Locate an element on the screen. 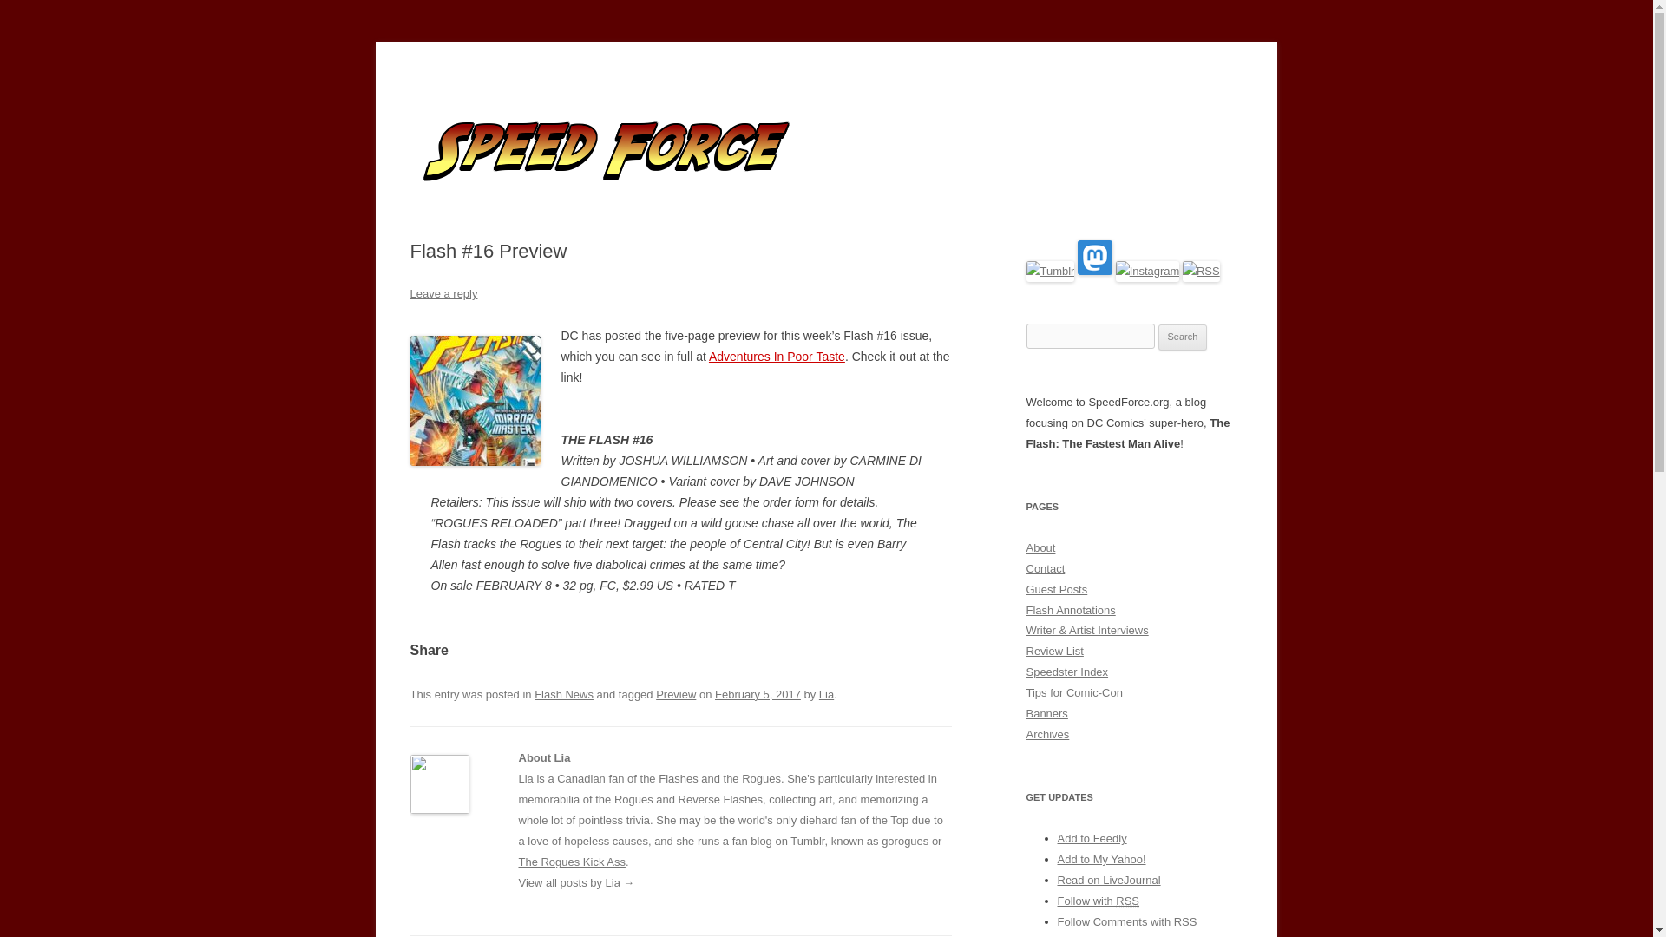 This screenshot has height=937, width=1666. Add to My Yahoo! is located at coordinates (1100, 859).